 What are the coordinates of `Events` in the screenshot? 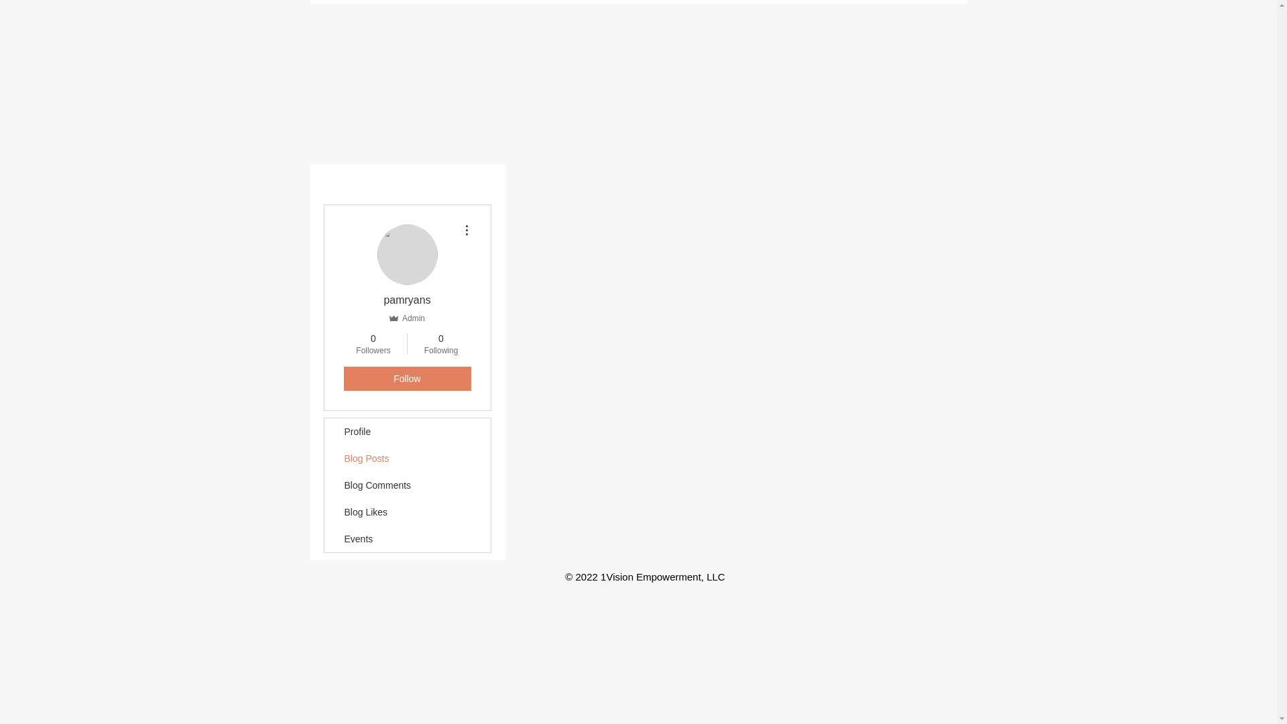 It's located at (408, 539).